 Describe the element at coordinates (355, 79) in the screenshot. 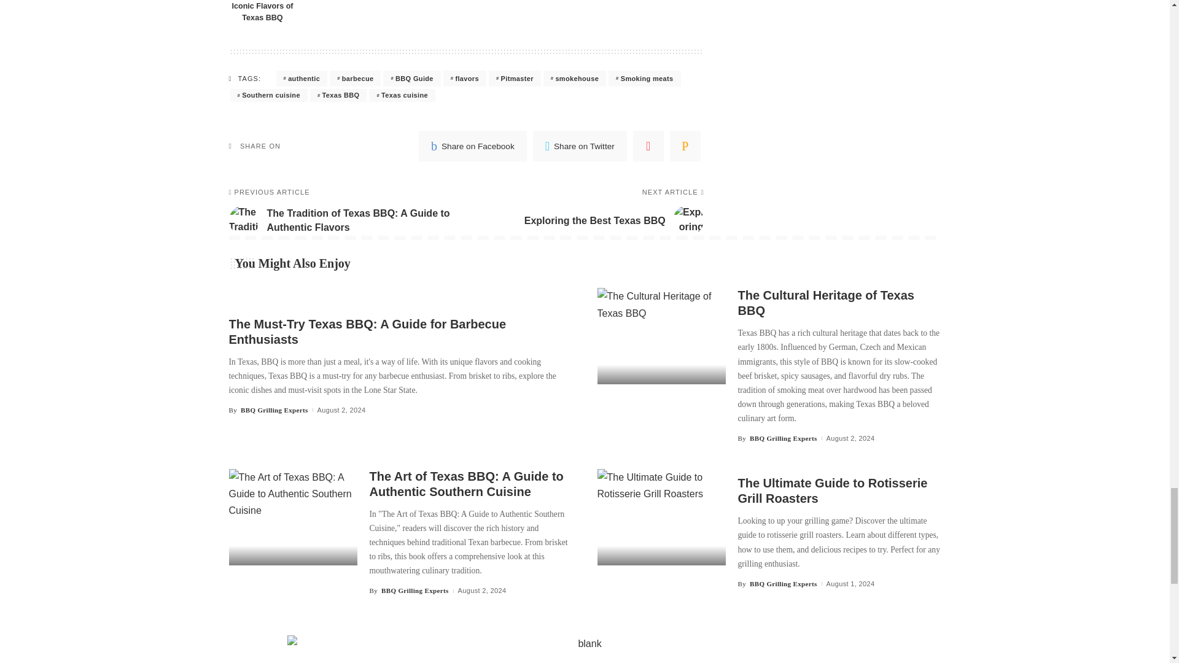

I see `barbecue` at that location.